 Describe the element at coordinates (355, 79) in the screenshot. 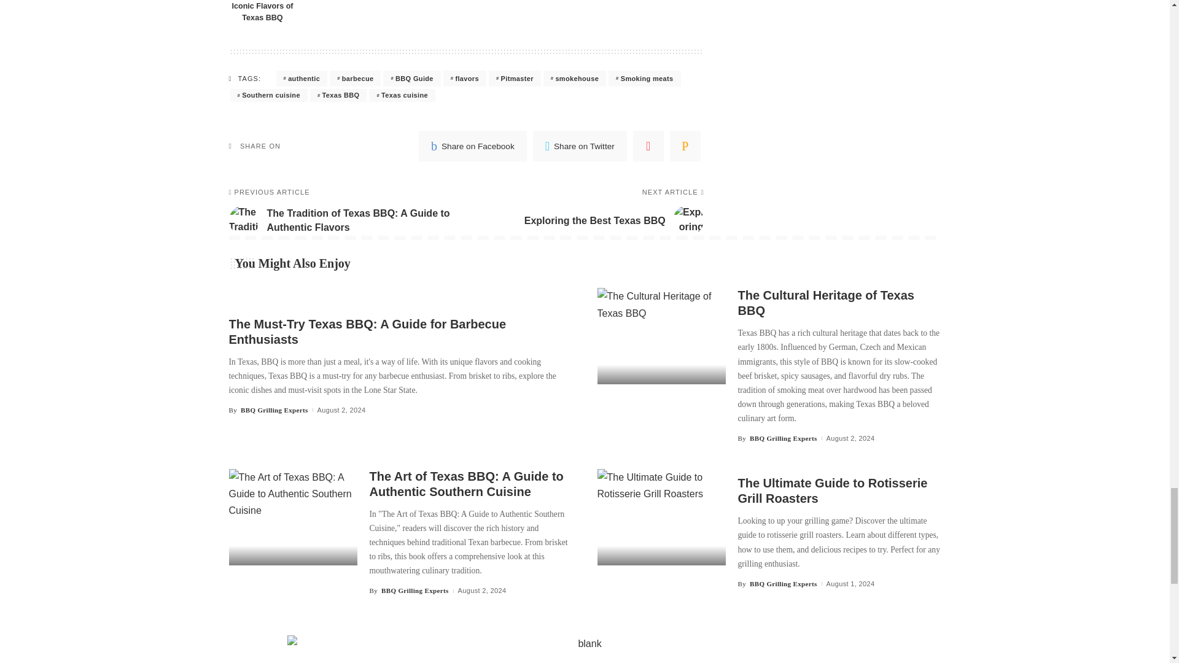

I see `barbecue` at that location.